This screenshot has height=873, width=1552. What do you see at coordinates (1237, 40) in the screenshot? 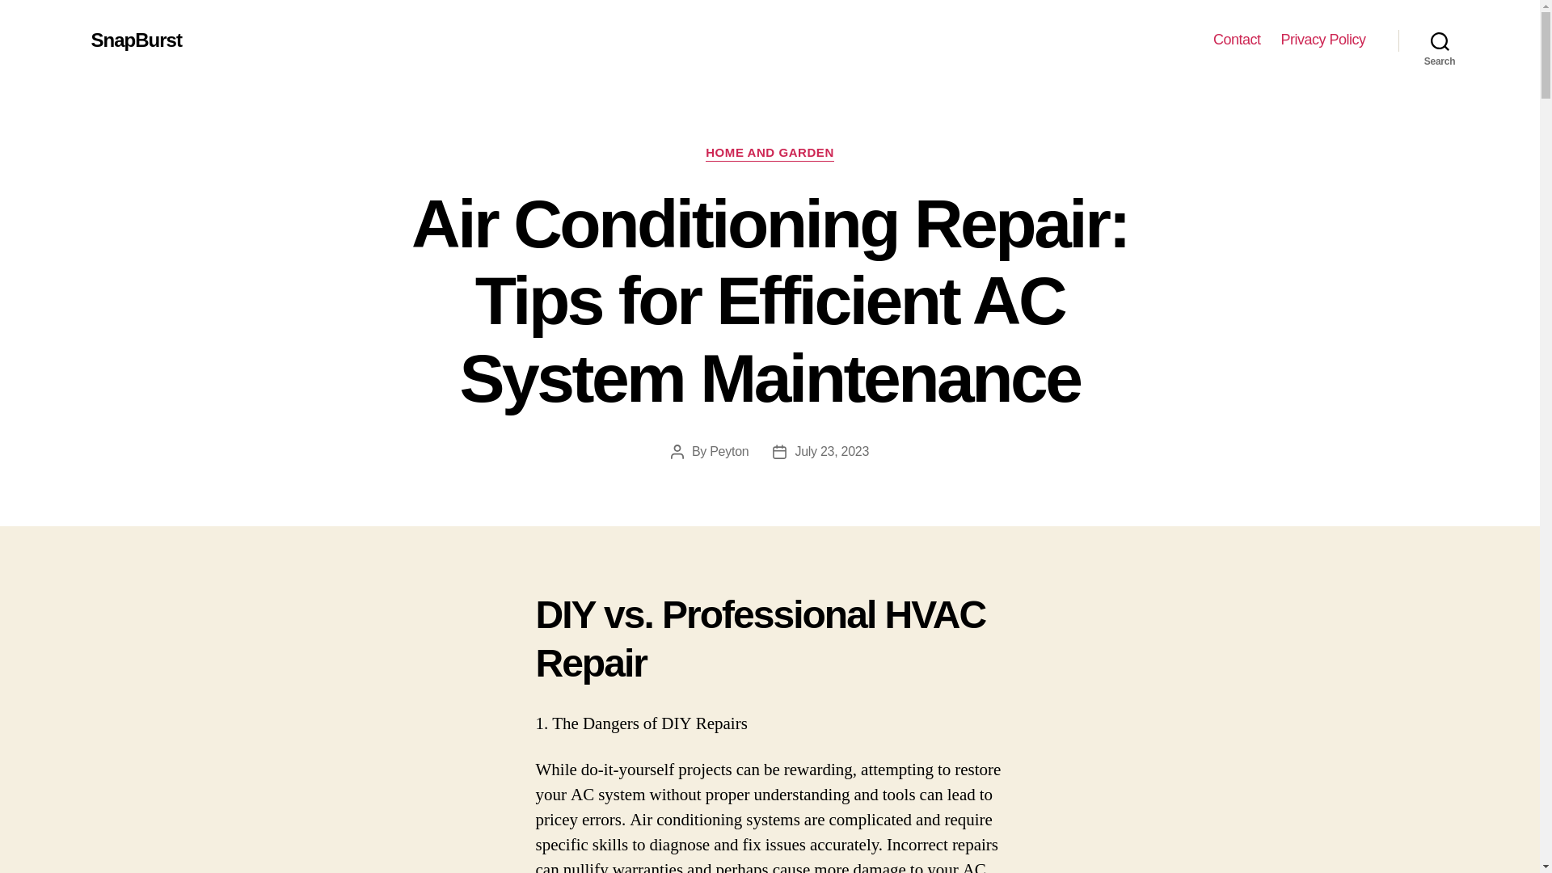
I see `Contact` at bounding box center [1237, 40].